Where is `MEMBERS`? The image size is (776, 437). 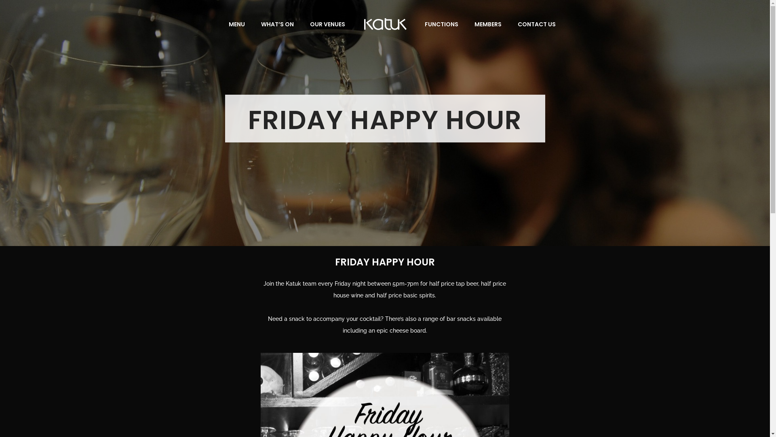
MEMBERS is located at coordinates (488, 24).